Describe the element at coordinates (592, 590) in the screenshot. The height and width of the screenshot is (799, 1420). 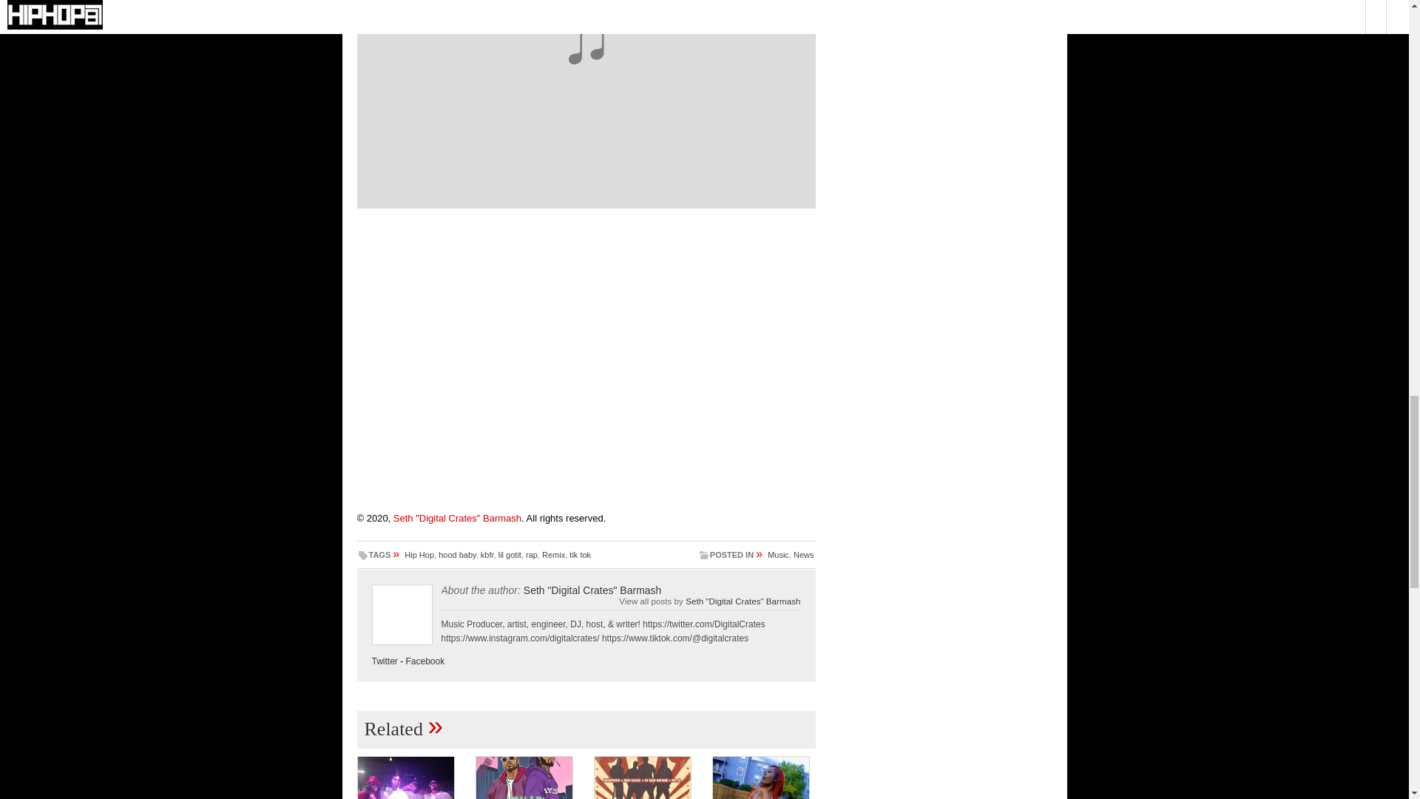
I see `Seth "Digital Crates" Barmash` at that location.